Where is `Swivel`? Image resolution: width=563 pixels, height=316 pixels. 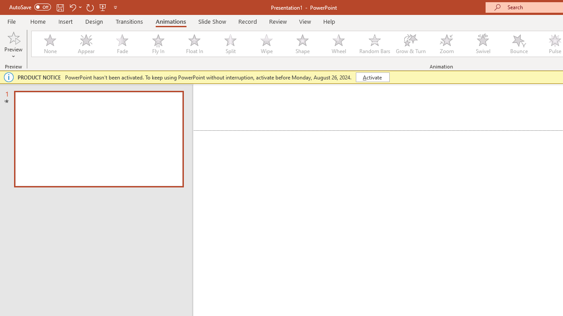
Swivel is located at coordinates (483, 44).